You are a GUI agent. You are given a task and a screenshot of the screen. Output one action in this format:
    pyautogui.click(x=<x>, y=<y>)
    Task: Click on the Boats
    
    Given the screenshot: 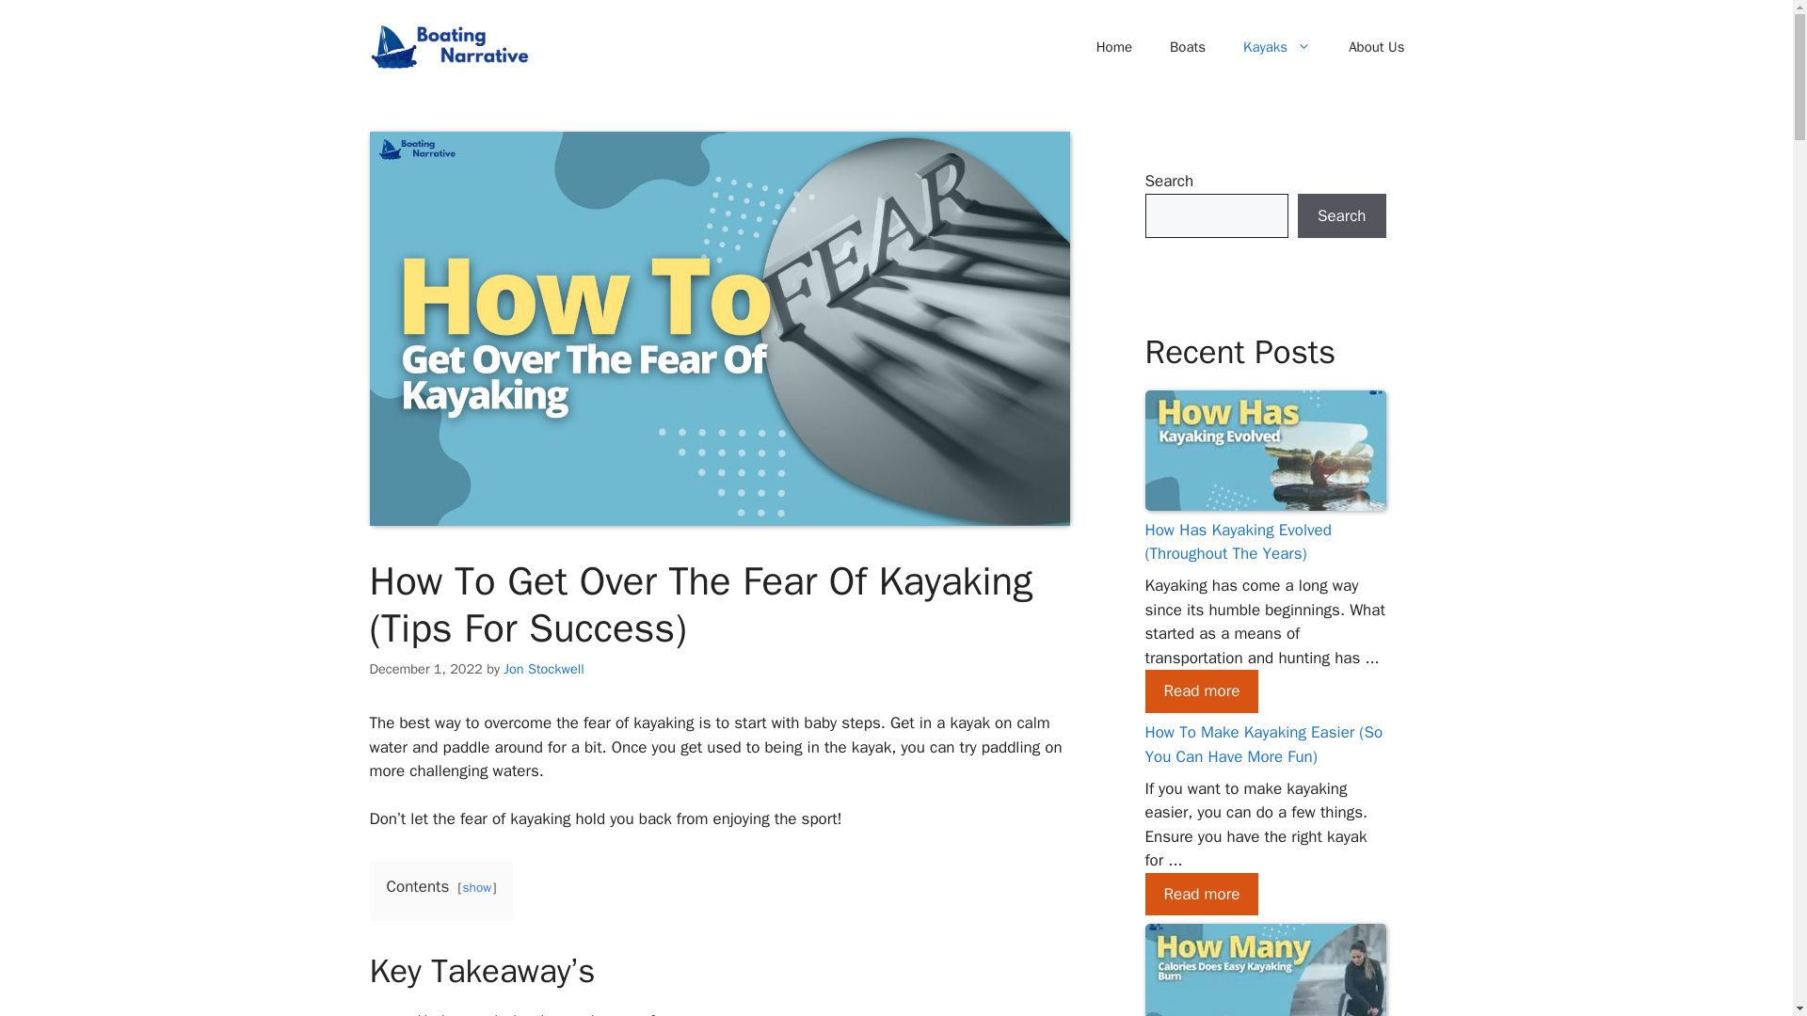 What is the action you would take?
    pyautogui.click(x=1188, y=47)
    